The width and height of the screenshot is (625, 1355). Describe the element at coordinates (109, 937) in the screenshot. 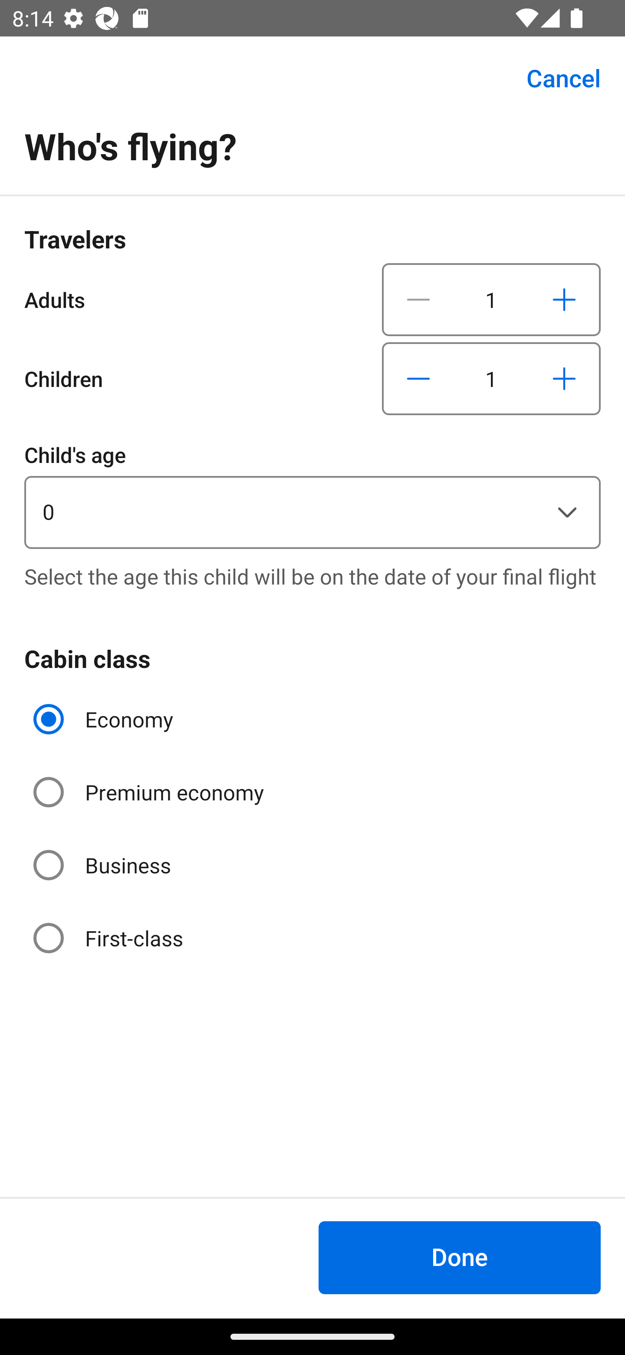

I see `First-class` at that location.